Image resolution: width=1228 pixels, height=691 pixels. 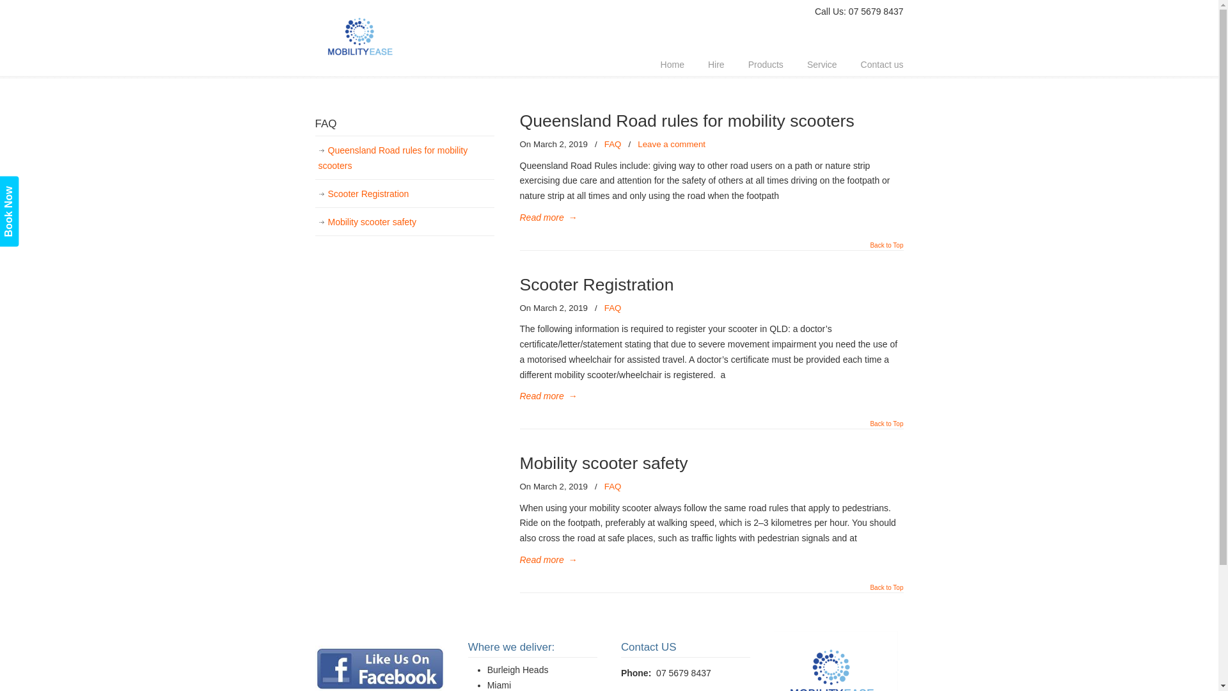 What do you see at coordinates (883, 65) in the screenshot?
I see `Contact us` at bounding box center [883, 65].